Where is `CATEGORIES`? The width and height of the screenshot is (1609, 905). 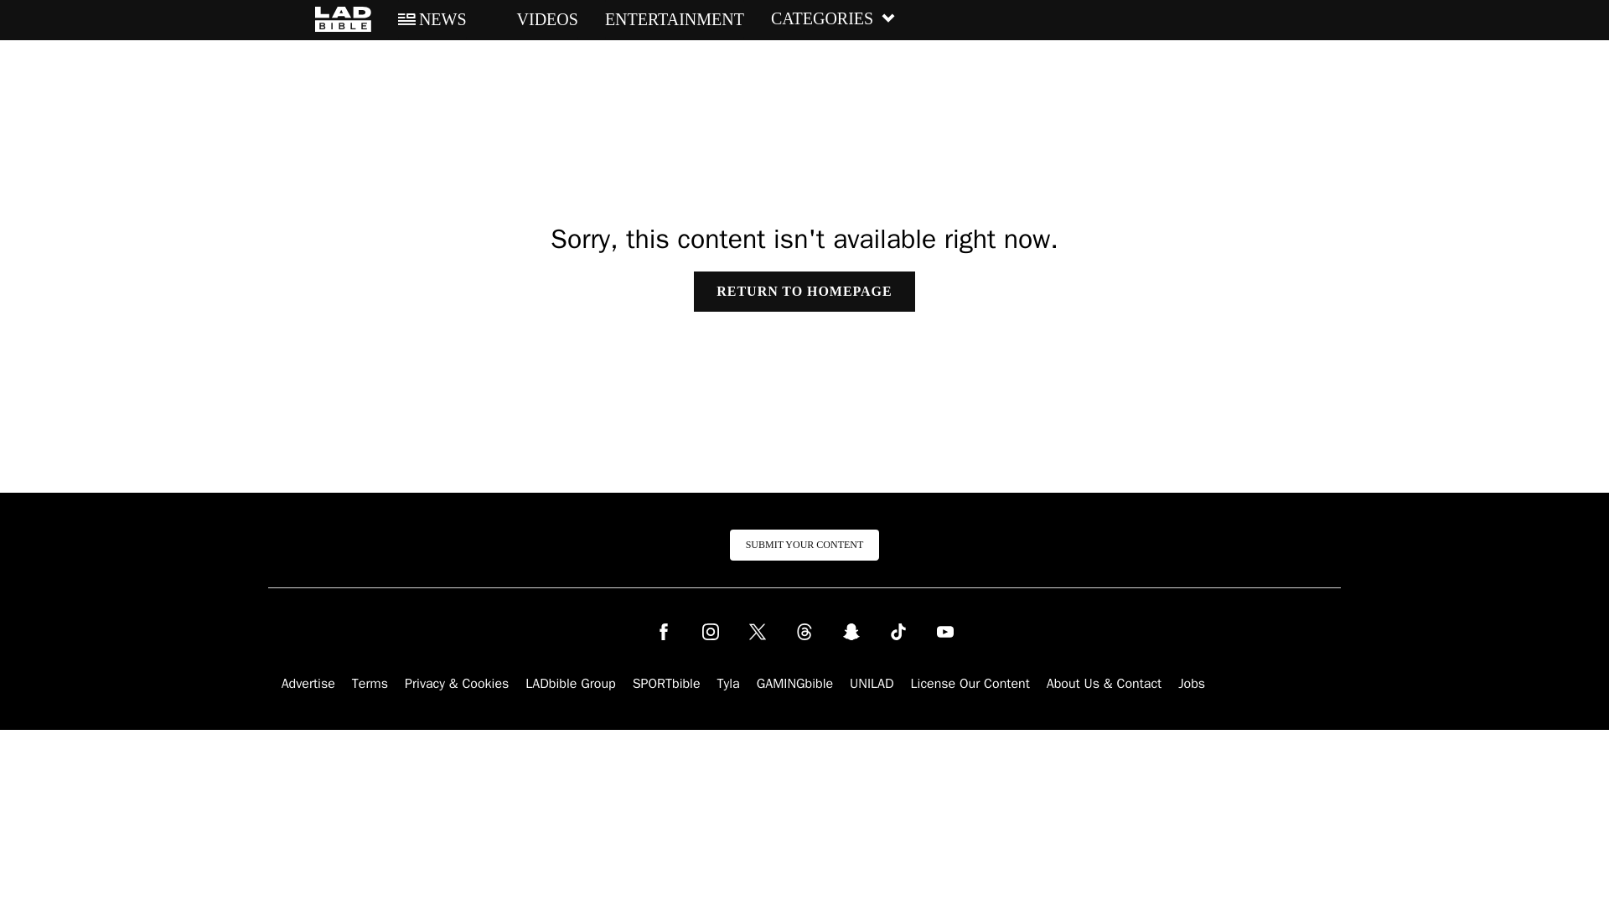
CATEGORIES is located at coordinates (833, 19).